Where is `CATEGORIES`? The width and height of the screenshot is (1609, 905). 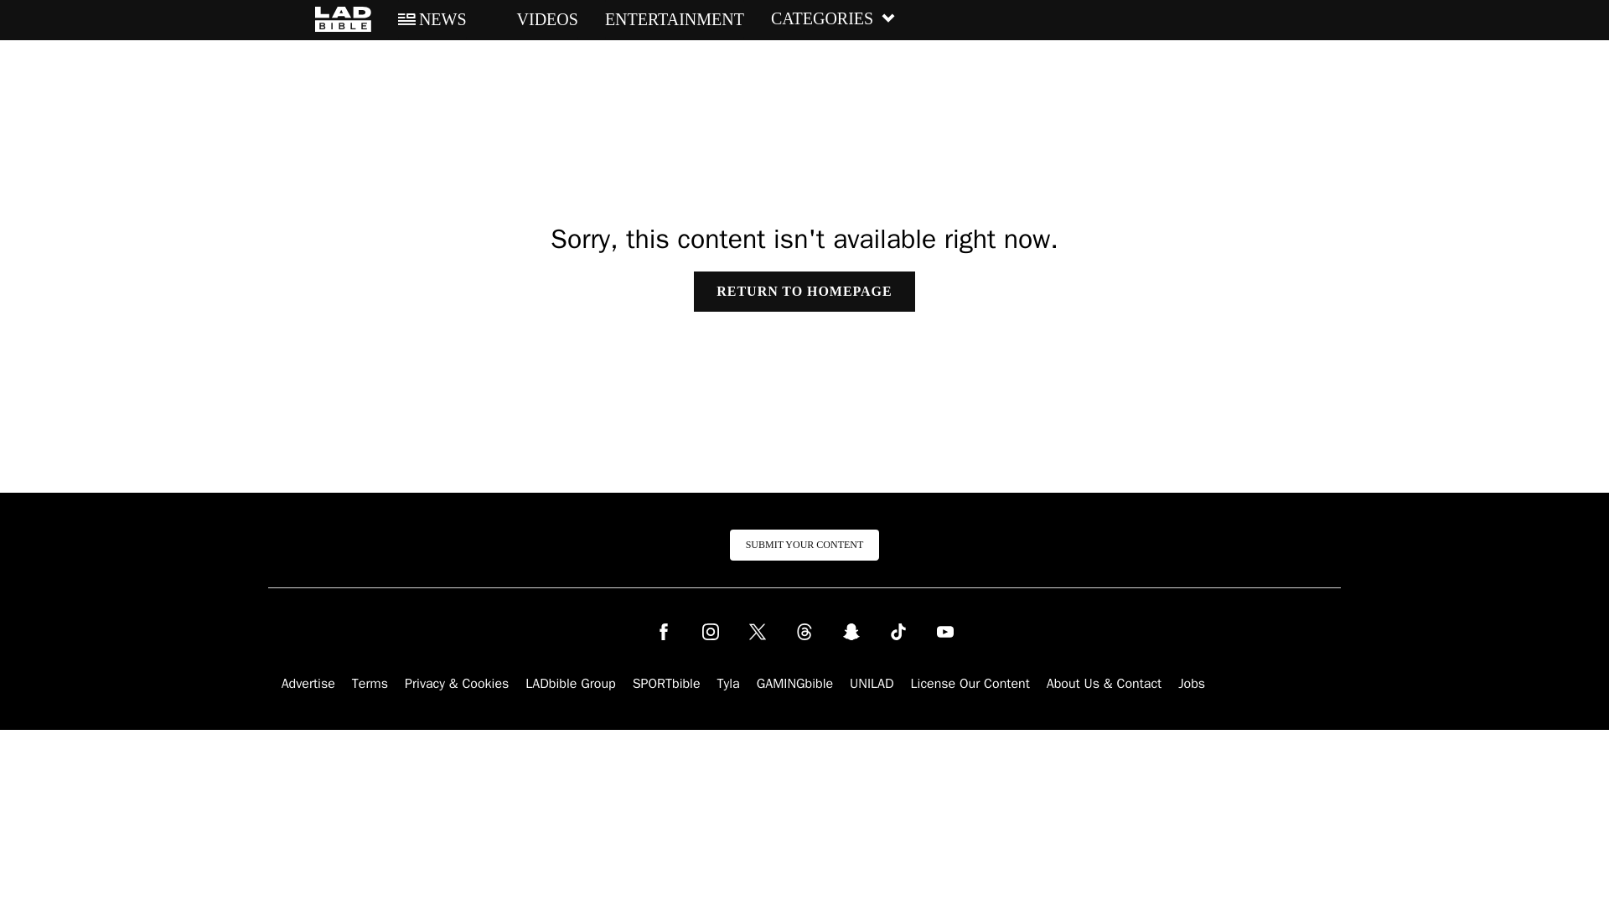
CATEGORIES is located at coordinates (833, 19).